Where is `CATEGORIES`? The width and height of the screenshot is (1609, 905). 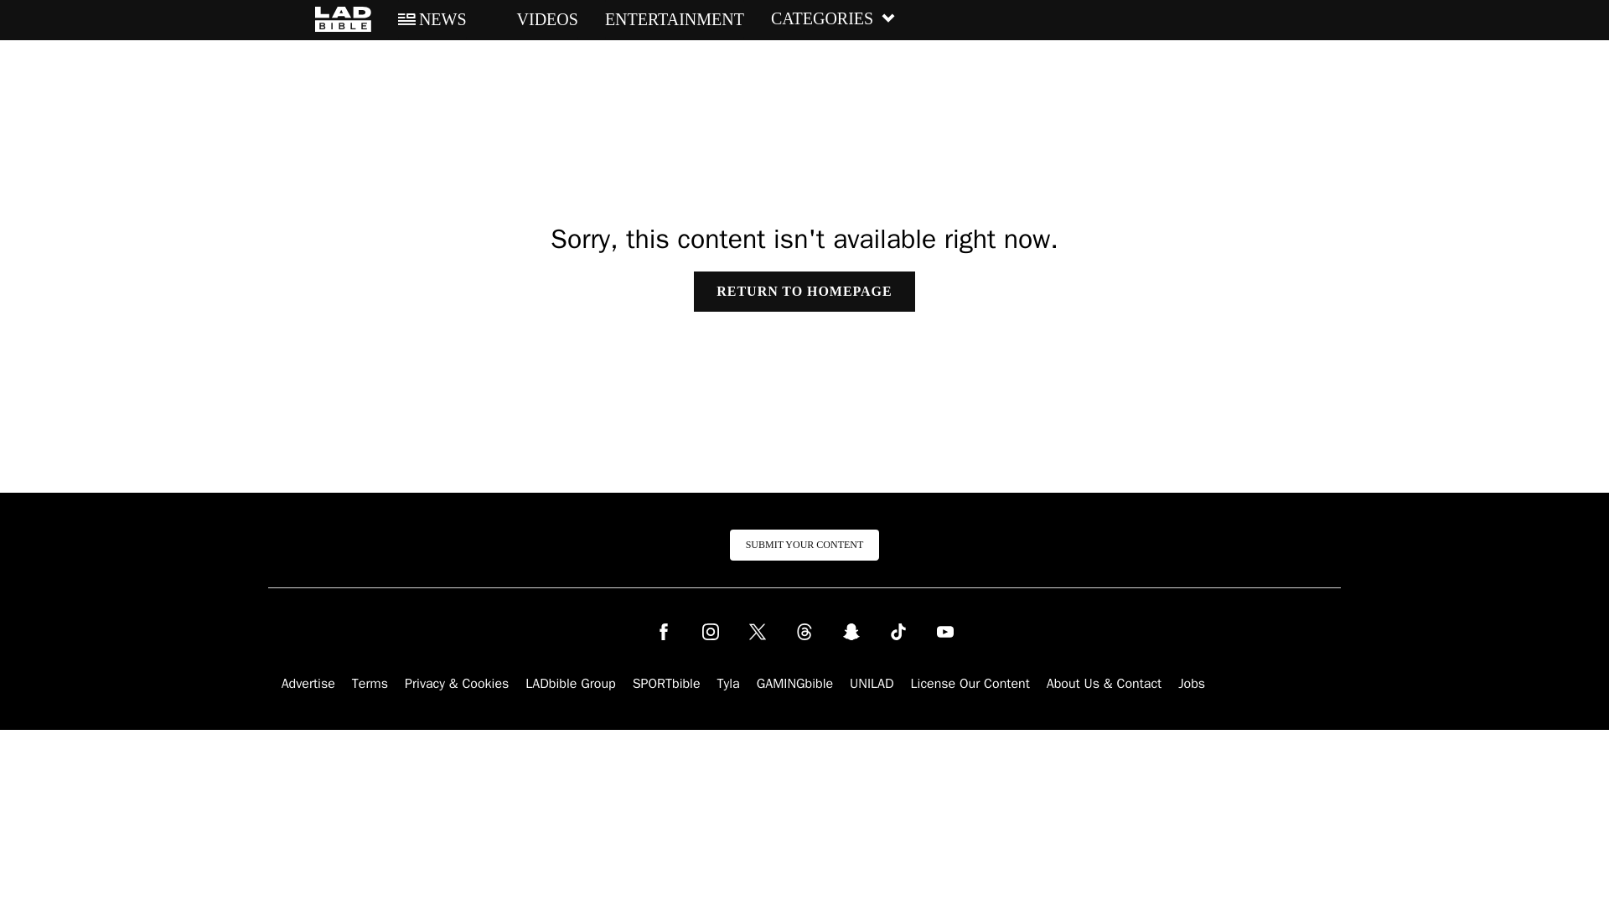
CATEGORIES is located at coordinates (833, 19).